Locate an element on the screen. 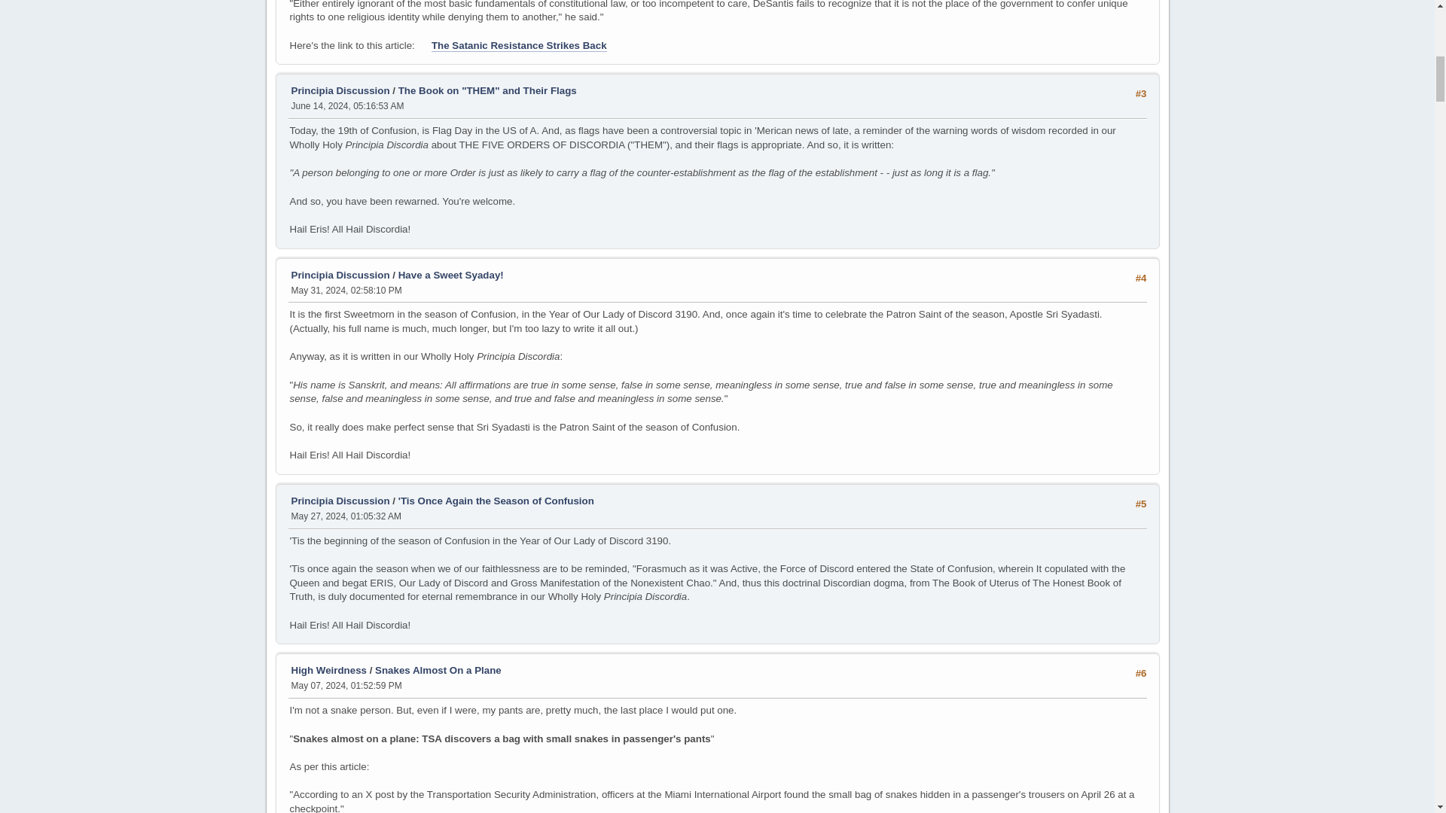 The image size is (1446, 813). The Book on "THEM" and Their Flags is located at coordinates (488, 90).